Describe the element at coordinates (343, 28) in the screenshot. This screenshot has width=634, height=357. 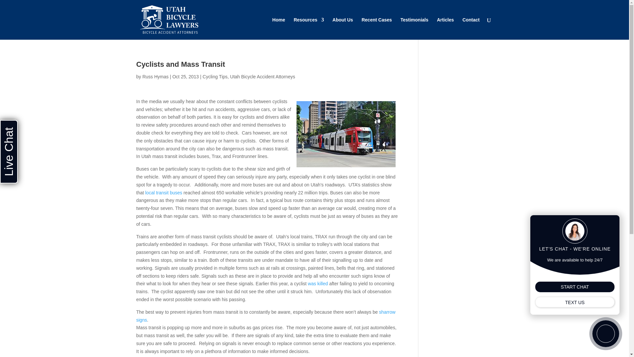
I see `About Us` at that location.